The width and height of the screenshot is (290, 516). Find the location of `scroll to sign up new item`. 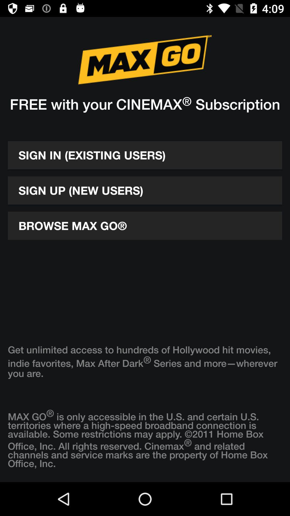

scroll to sign up new item is located at coordinates (145, 190).